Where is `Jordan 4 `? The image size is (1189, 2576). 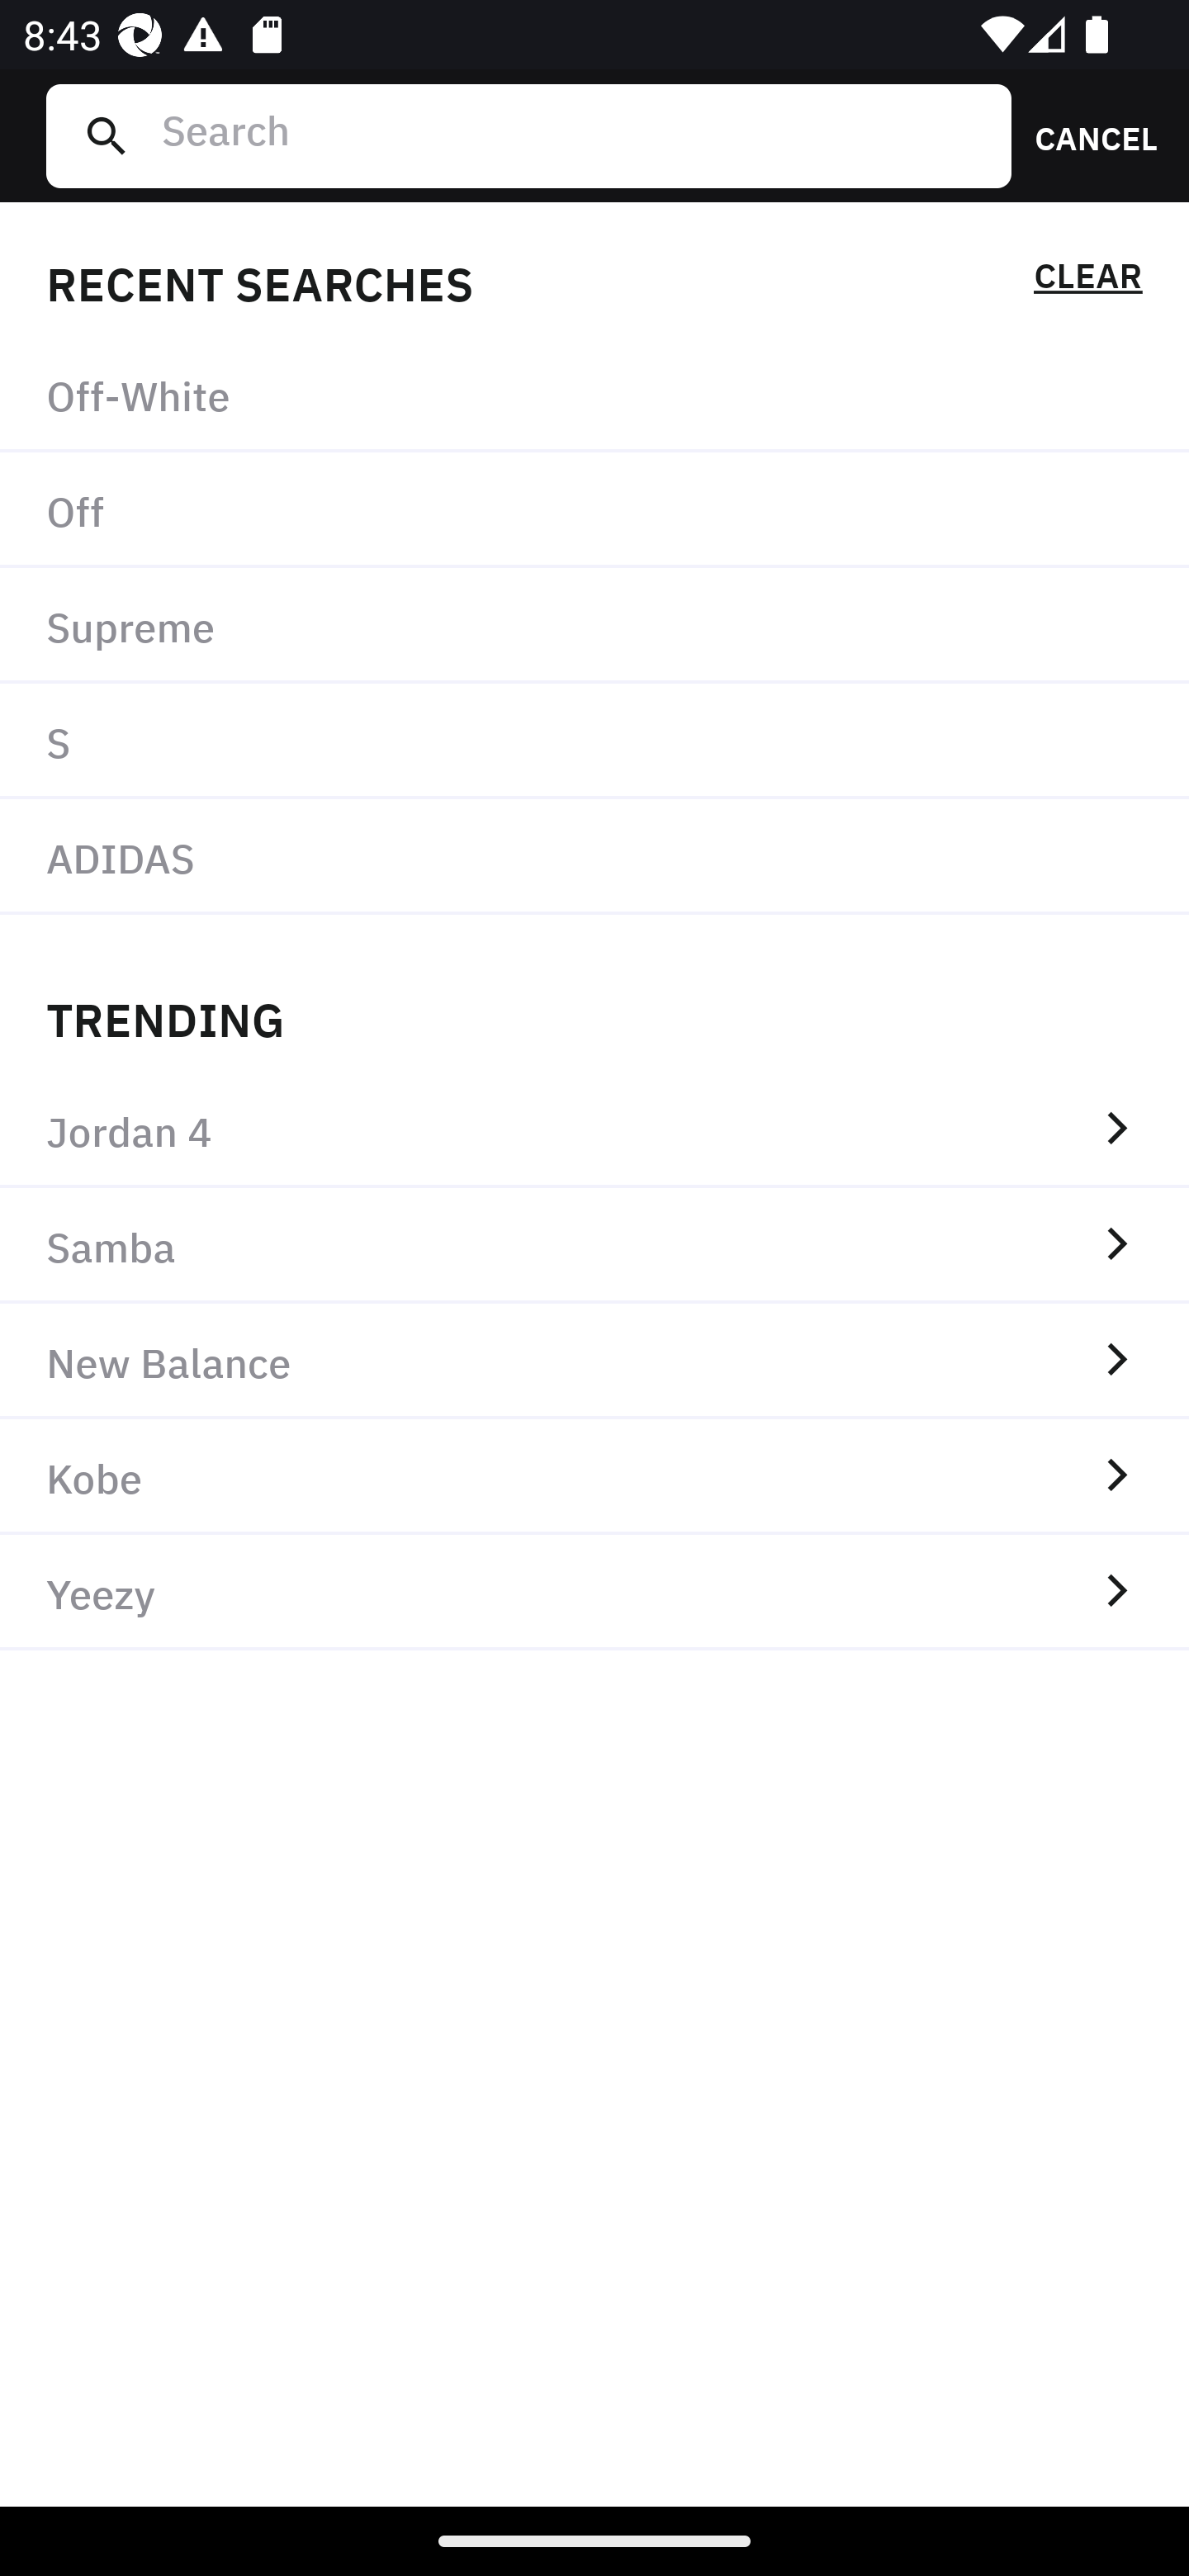 Jordan 4  is located at coordinates (594, 1129).